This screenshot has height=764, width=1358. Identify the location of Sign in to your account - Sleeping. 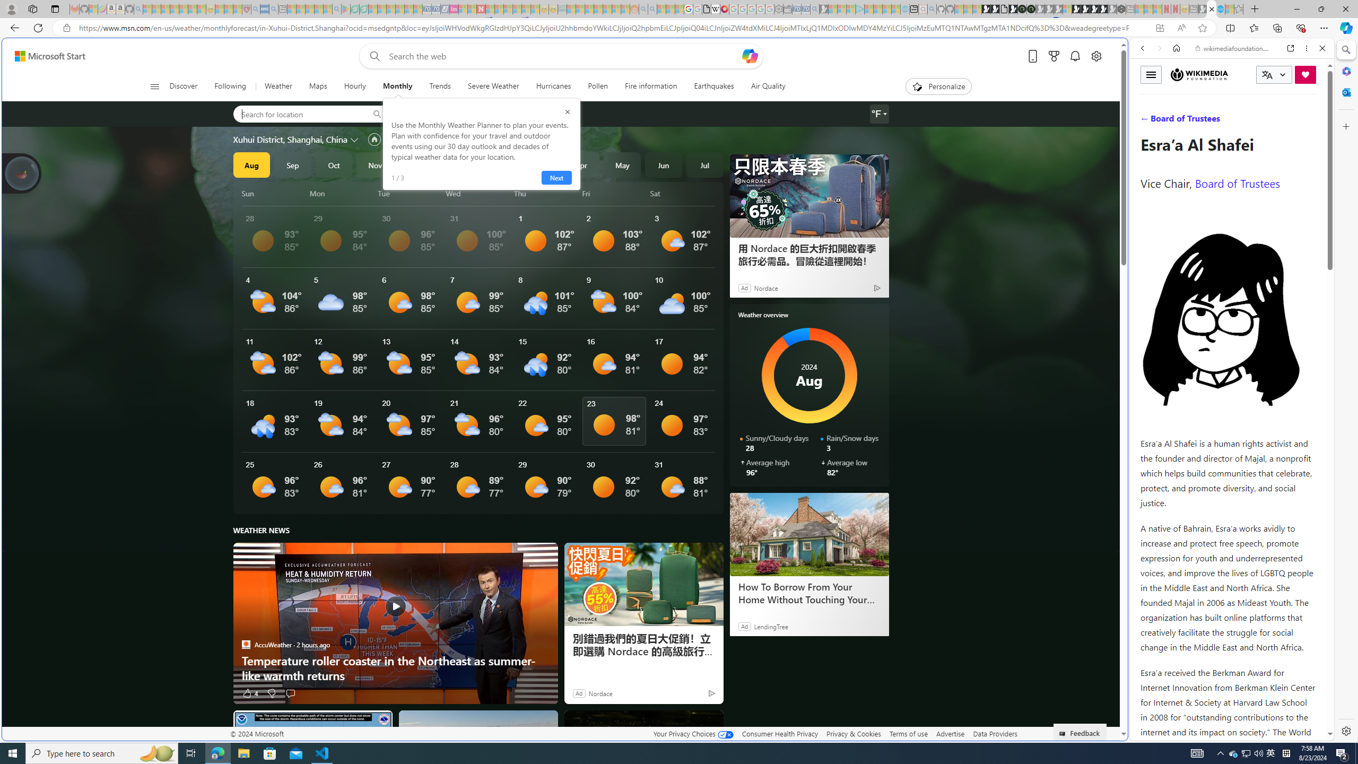
(1067, 9).